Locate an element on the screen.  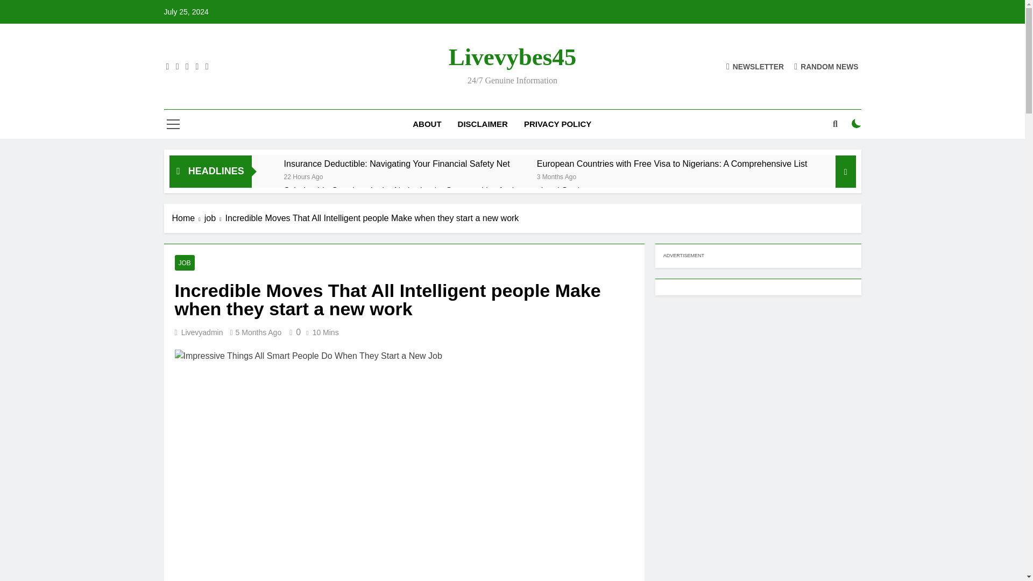
22 Hours Ago is located at coordinates (303, 175).